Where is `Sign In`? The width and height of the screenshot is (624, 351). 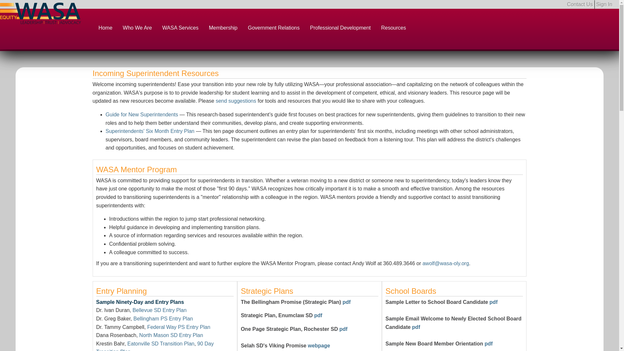 Sign In is located at coordinates (604, 4).